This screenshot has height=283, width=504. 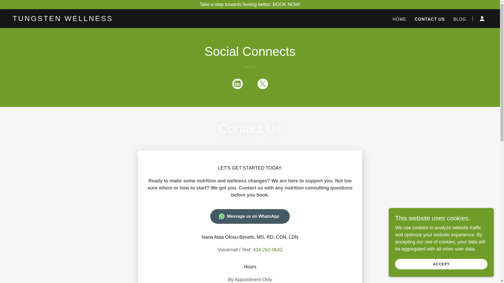 What do you see at coordinates (96, 19) in the screenshot?
I see `Tungsten Wellness` at bounding box center [96, 19].